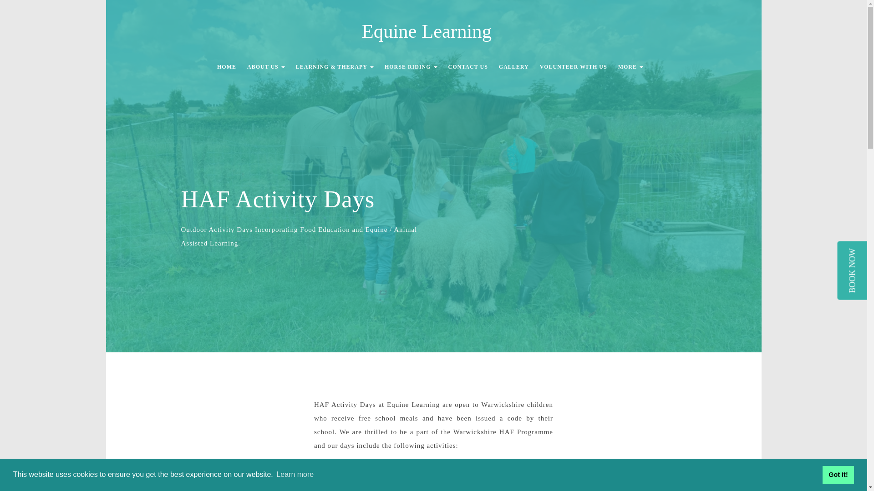 The height and width of the screenshot is (491, 874). I want to click on HOME, so click(227, 67).